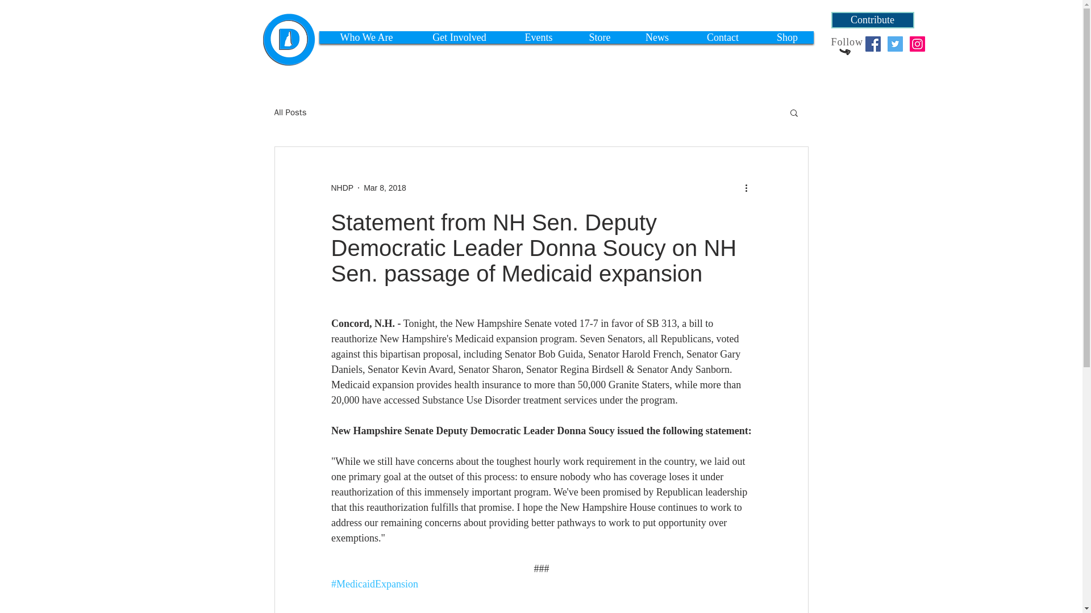  Describe the element at coordinates (539, 37) in the screenshot. I see `Events` at that location.